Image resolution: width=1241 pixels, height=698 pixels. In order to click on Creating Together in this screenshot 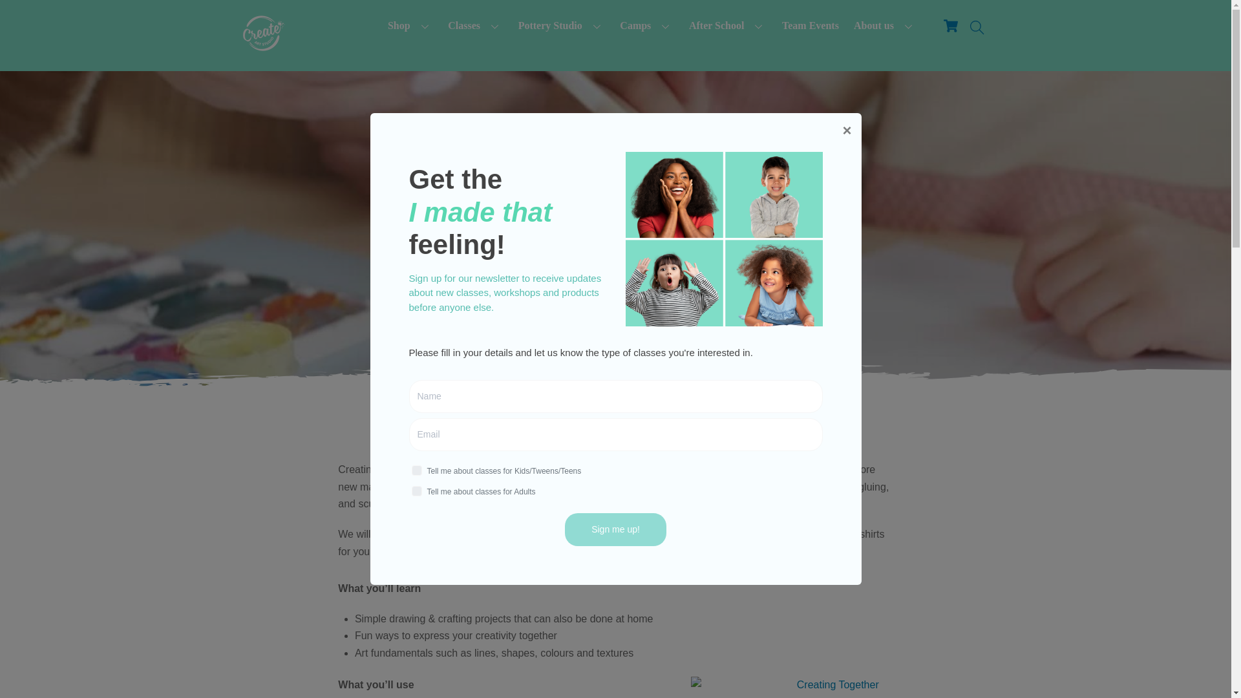, I will do `click(833, 685)`.